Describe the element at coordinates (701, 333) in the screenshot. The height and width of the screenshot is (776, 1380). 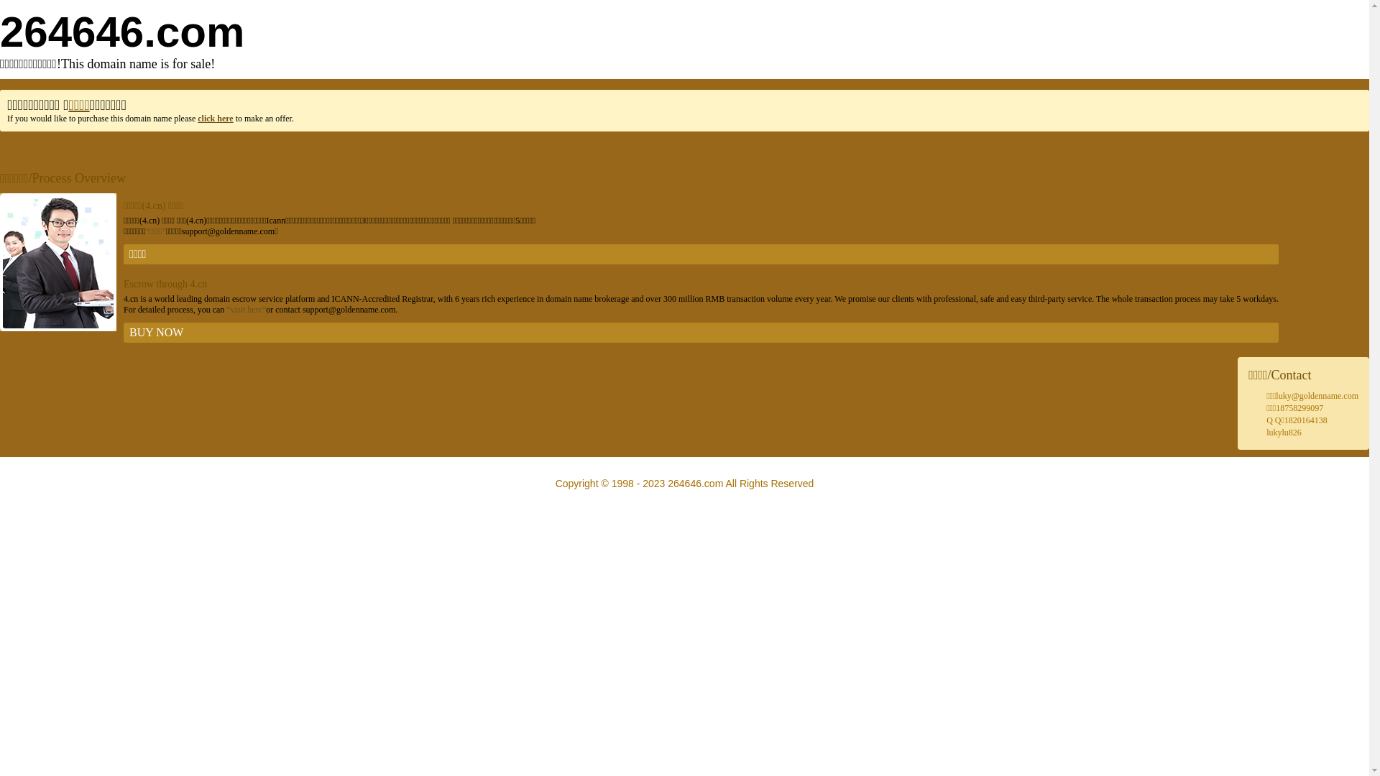
I see `BUY NOW` at that location.